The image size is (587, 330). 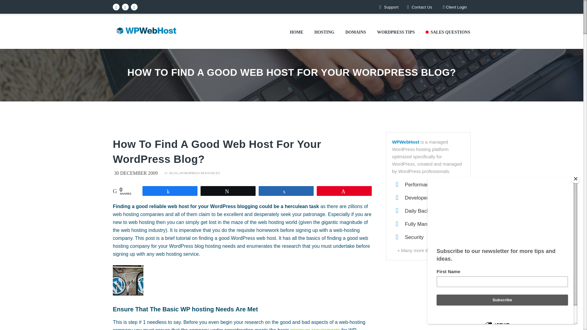 I want to click on BLOG, so click(x=174, y=173).